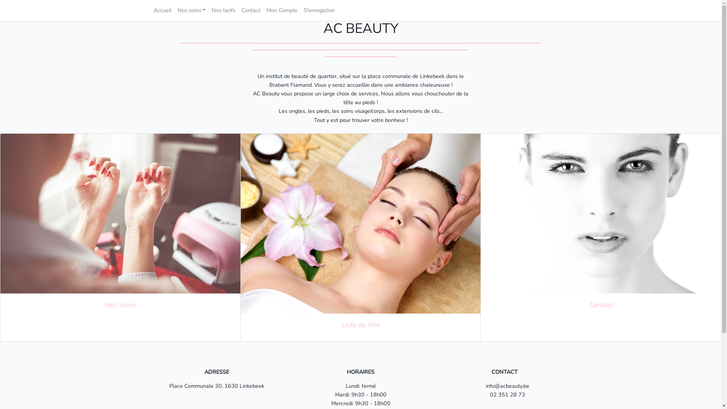 The width and height of the screenshot is (727, 409). Describe the element at coordinates (282, 11) in the screenshot. I see `Mon Compte` at that location.